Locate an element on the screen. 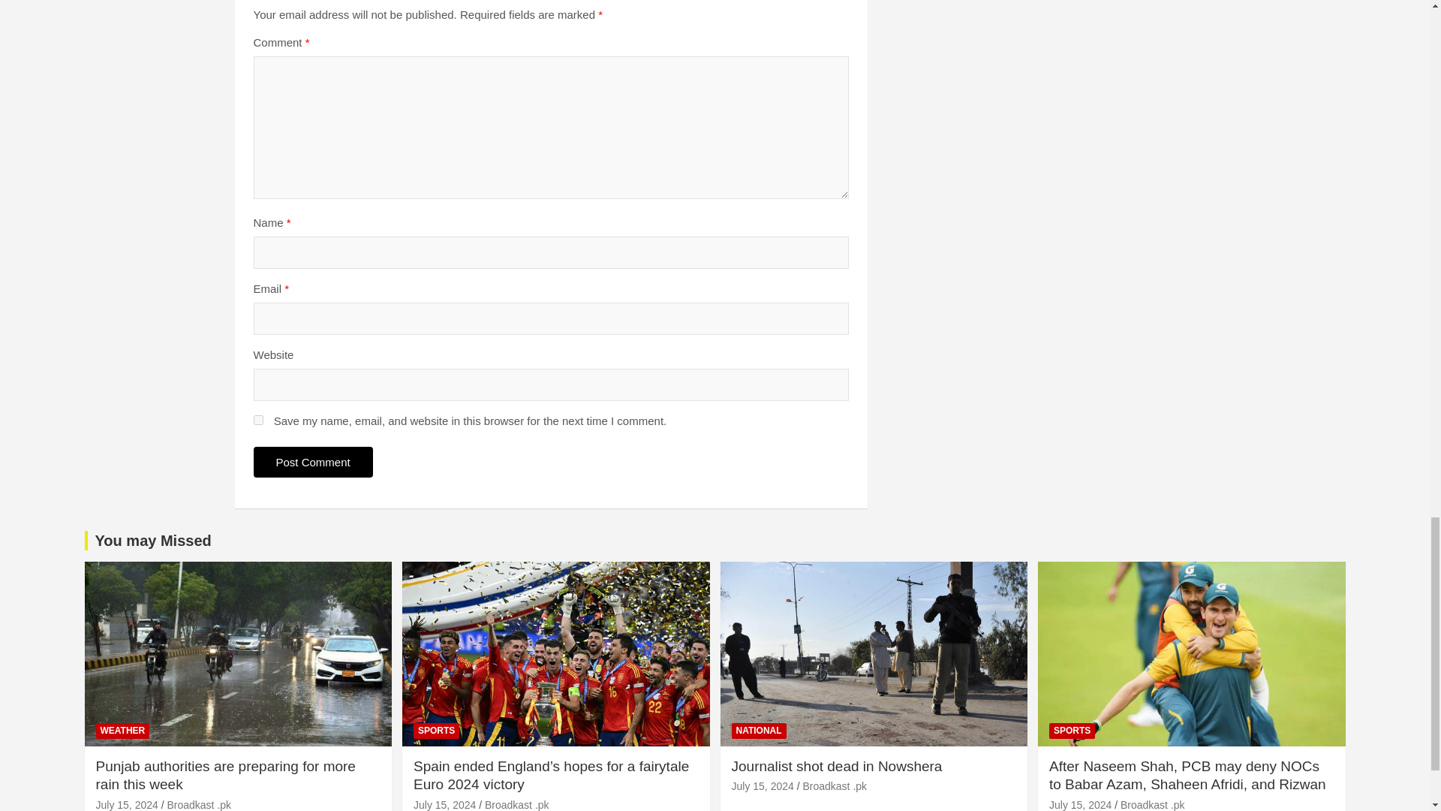 The image size is (1441, 811). Punjab authorities are preparing for more rain this week is located at coordinates (128, 805).